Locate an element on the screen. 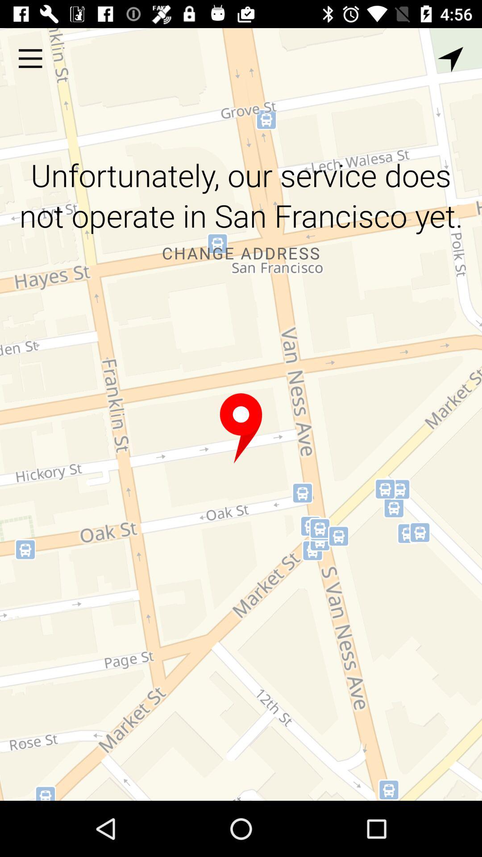 This screenshot has width=482, height=857. launch the icon at the top left corner is located at coordinates (30, 58).